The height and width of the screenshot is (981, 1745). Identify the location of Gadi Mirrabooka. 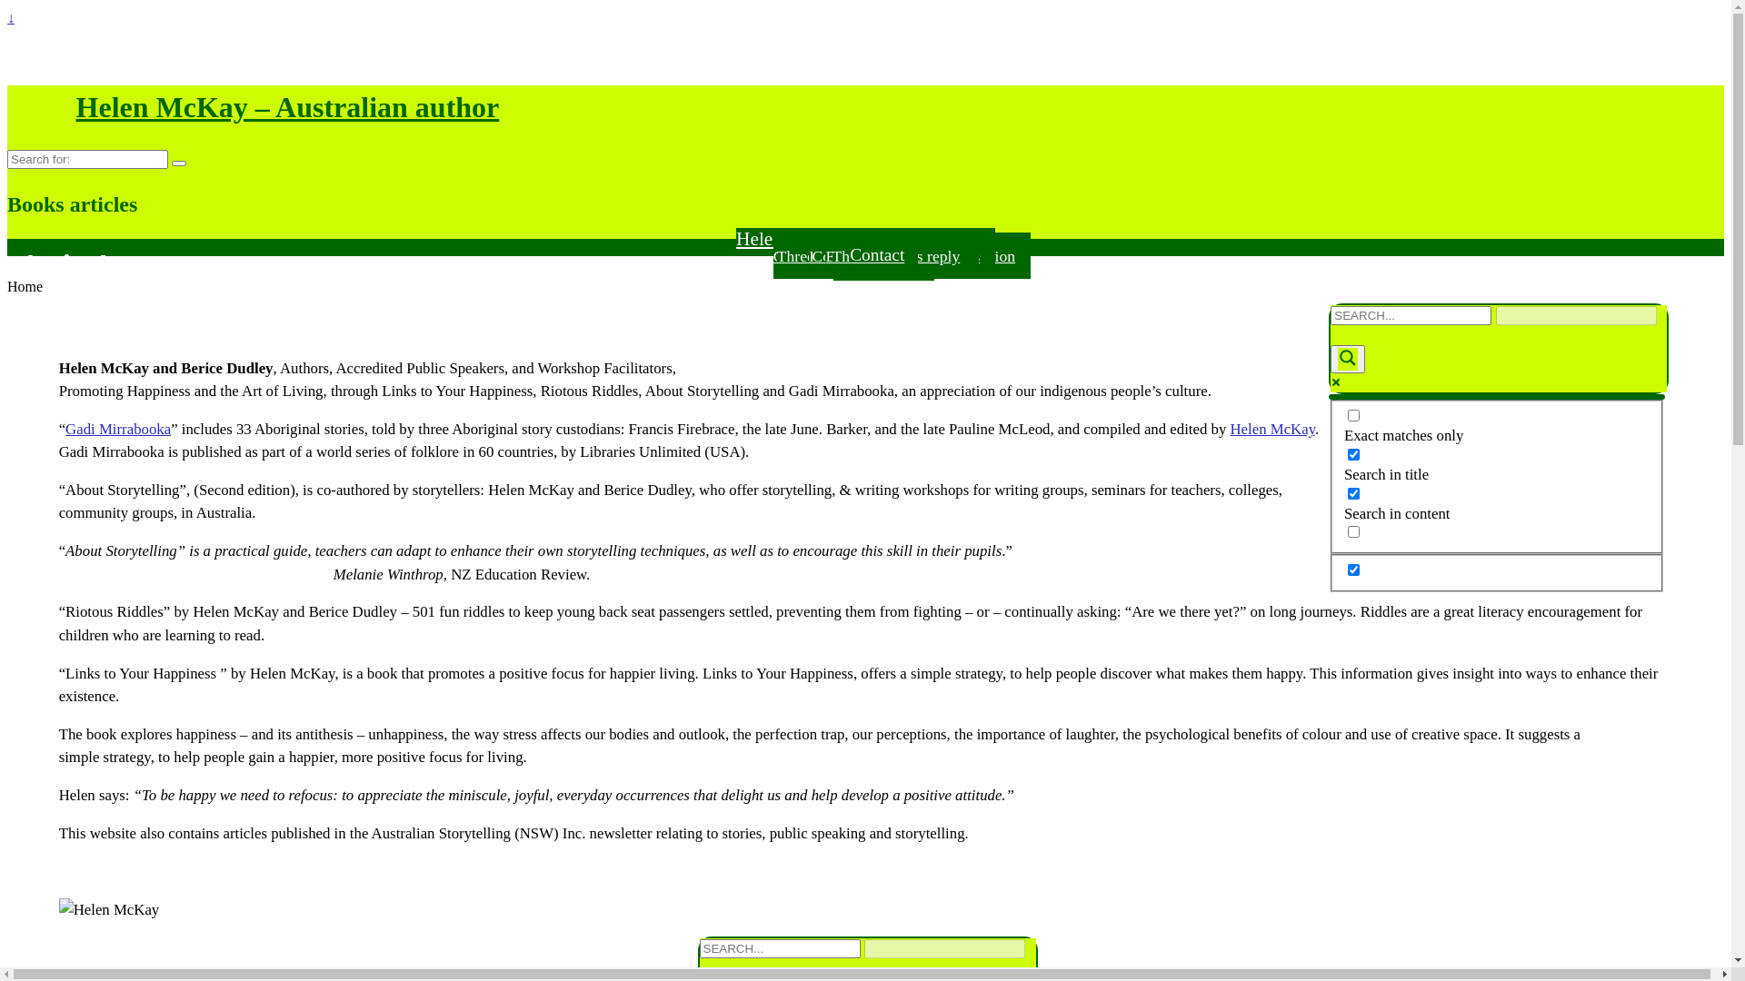
(118, 429).